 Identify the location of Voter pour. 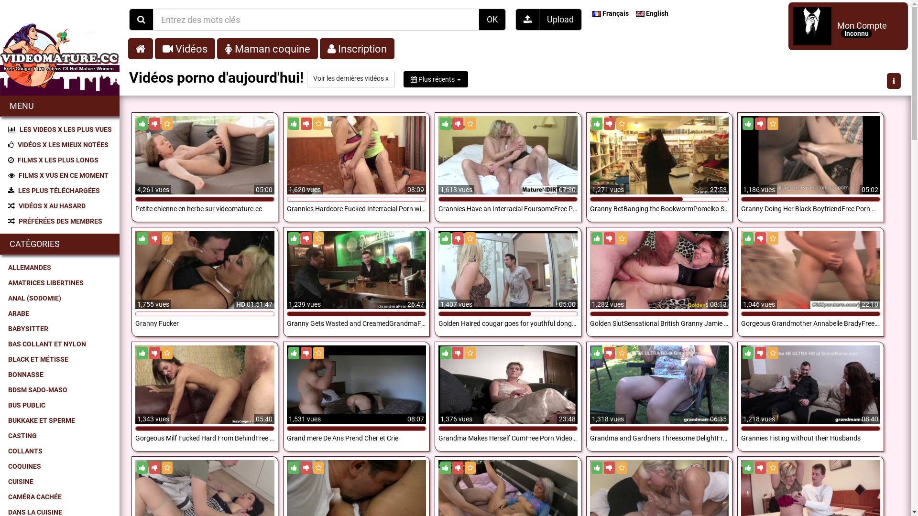
(294, 124).